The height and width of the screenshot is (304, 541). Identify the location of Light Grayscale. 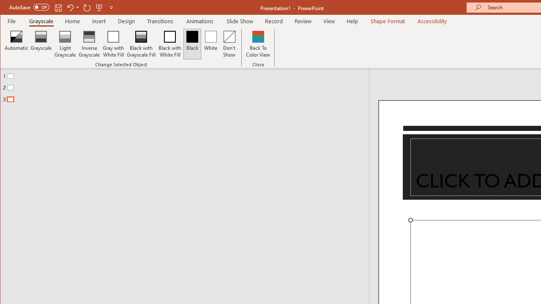
(65, 44).